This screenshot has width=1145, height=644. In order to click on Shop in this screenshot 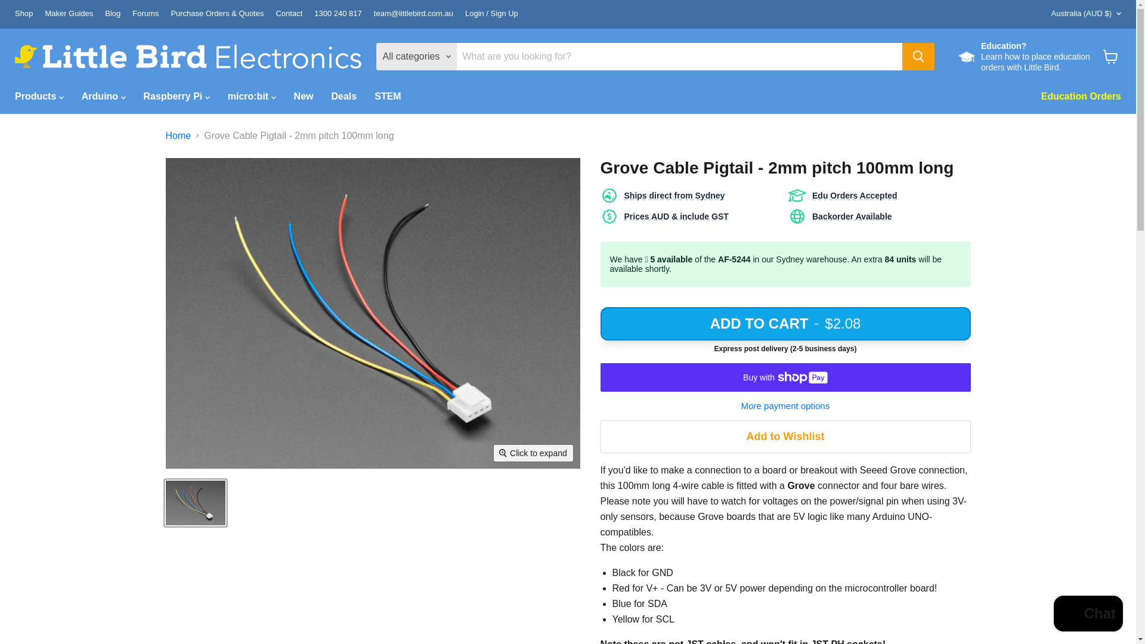, I will do `click(24, 14)`.